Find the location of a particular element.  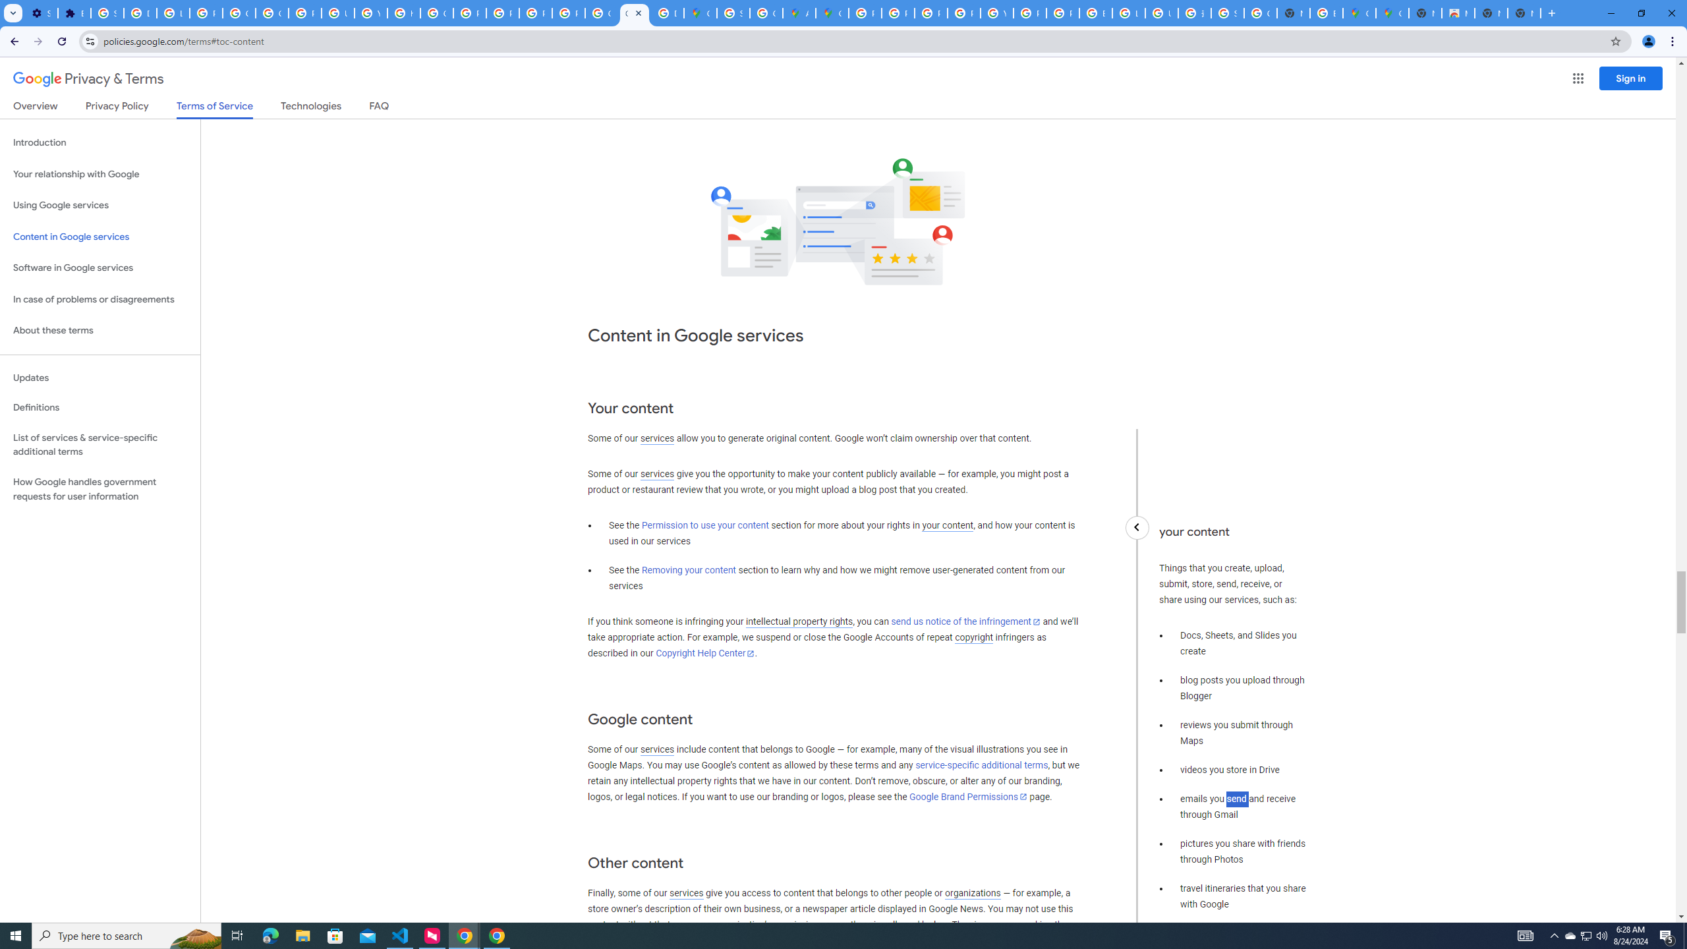

Technologies is located at coordinates (311, 108).